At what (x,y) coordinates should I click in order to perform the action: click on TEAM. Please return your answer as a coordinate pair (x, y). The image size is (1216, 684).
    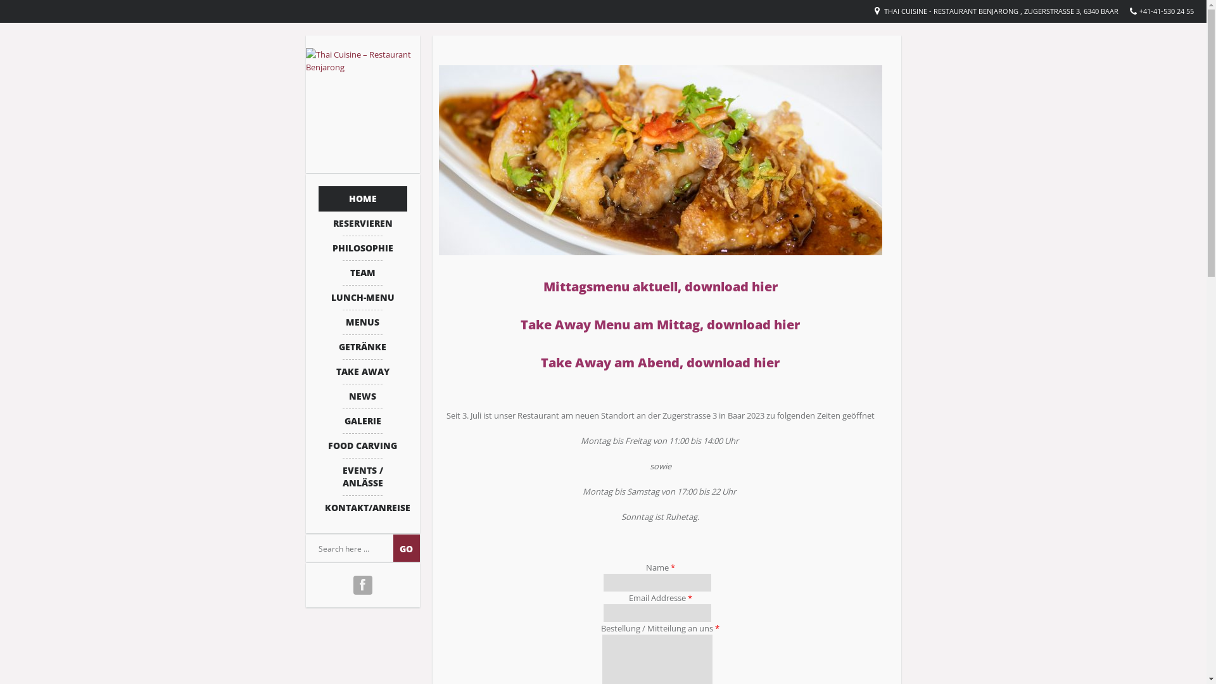
    Looking at the image, I should click on (362, 273).